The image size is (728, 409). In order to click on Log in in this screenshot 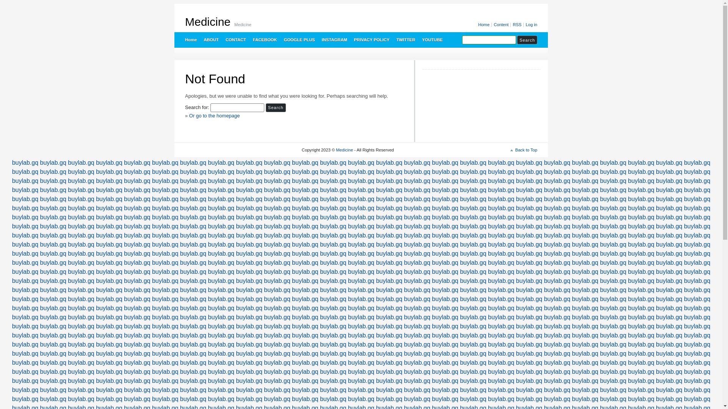, I will do `click(531, 25)`.